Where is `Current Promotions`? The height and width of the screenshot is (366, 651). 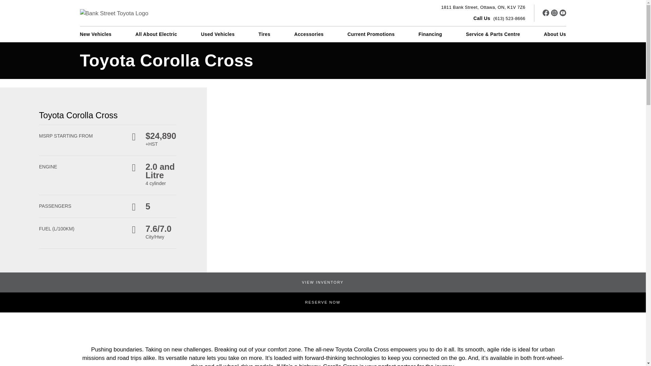
Current Promotions is located at coordinates (371, 34).